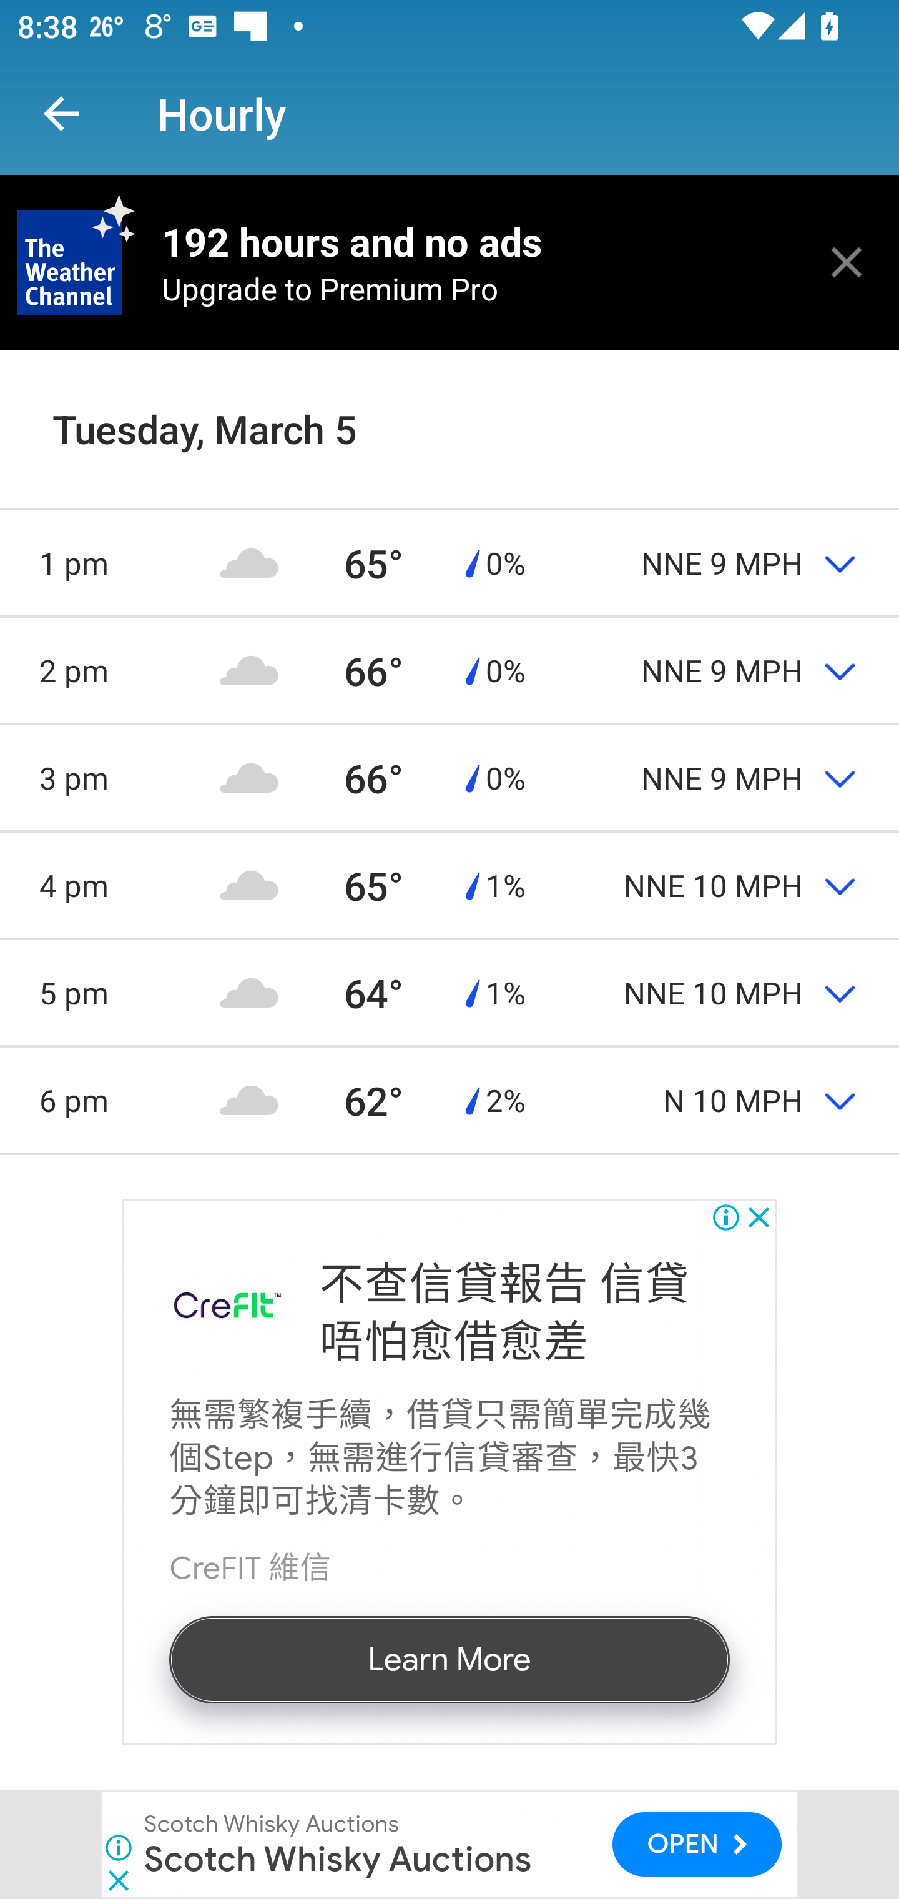 This screenshot has width=899, height=1899. What do you see at coordinates (449, 777) in the screenshot?
I see `3 pm 66° 0% NNE 9 MPH` at bounding box center [449, 777].